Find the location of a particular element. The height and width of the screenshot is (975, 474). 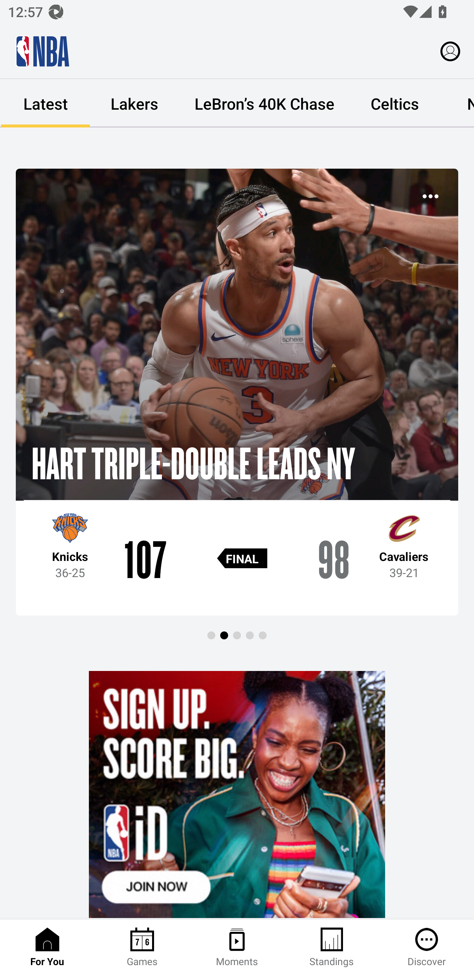

Moments is located at coordinates (237, 947).